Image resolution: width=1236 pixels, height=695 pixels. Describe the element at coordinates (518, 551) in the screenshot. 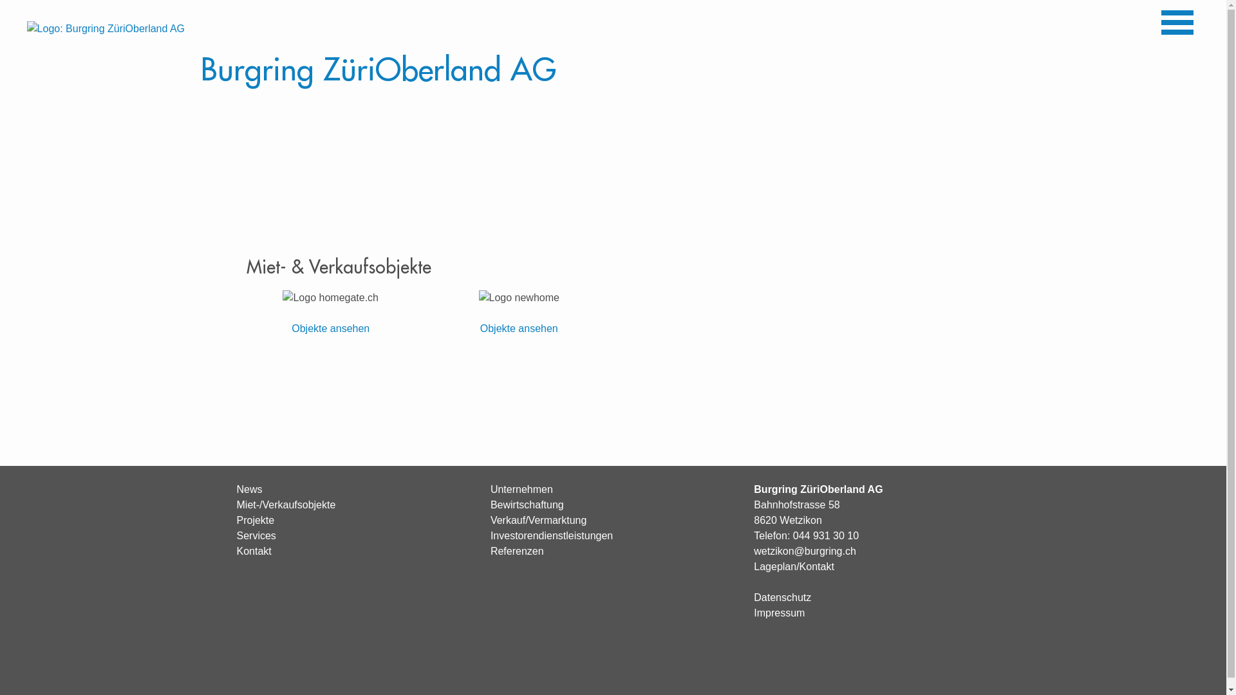

I see `Referenzen` at that location.